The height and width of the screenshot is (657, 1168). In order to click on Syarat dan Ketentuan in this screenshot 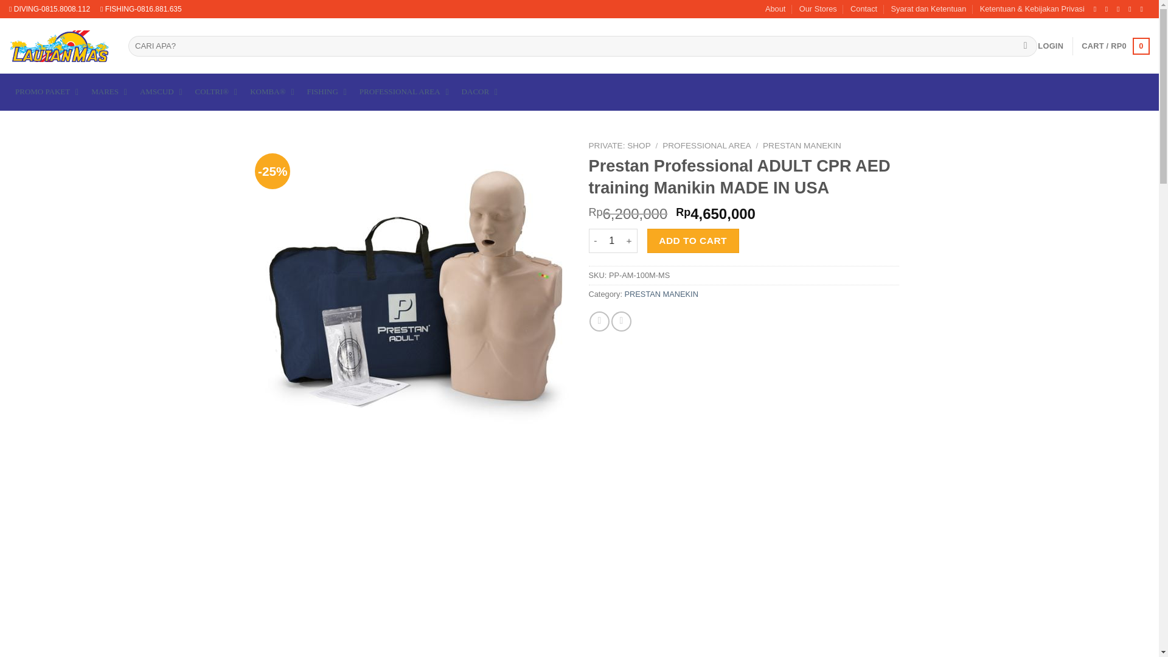, I will do `click(928, 9)`.